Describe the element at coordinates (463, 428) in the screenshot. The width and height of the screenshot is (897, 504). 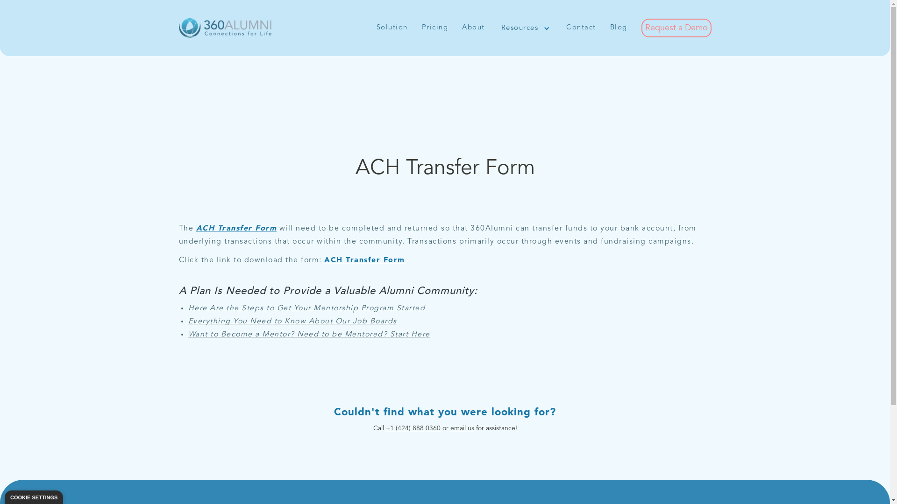
I see `email us` at that location.